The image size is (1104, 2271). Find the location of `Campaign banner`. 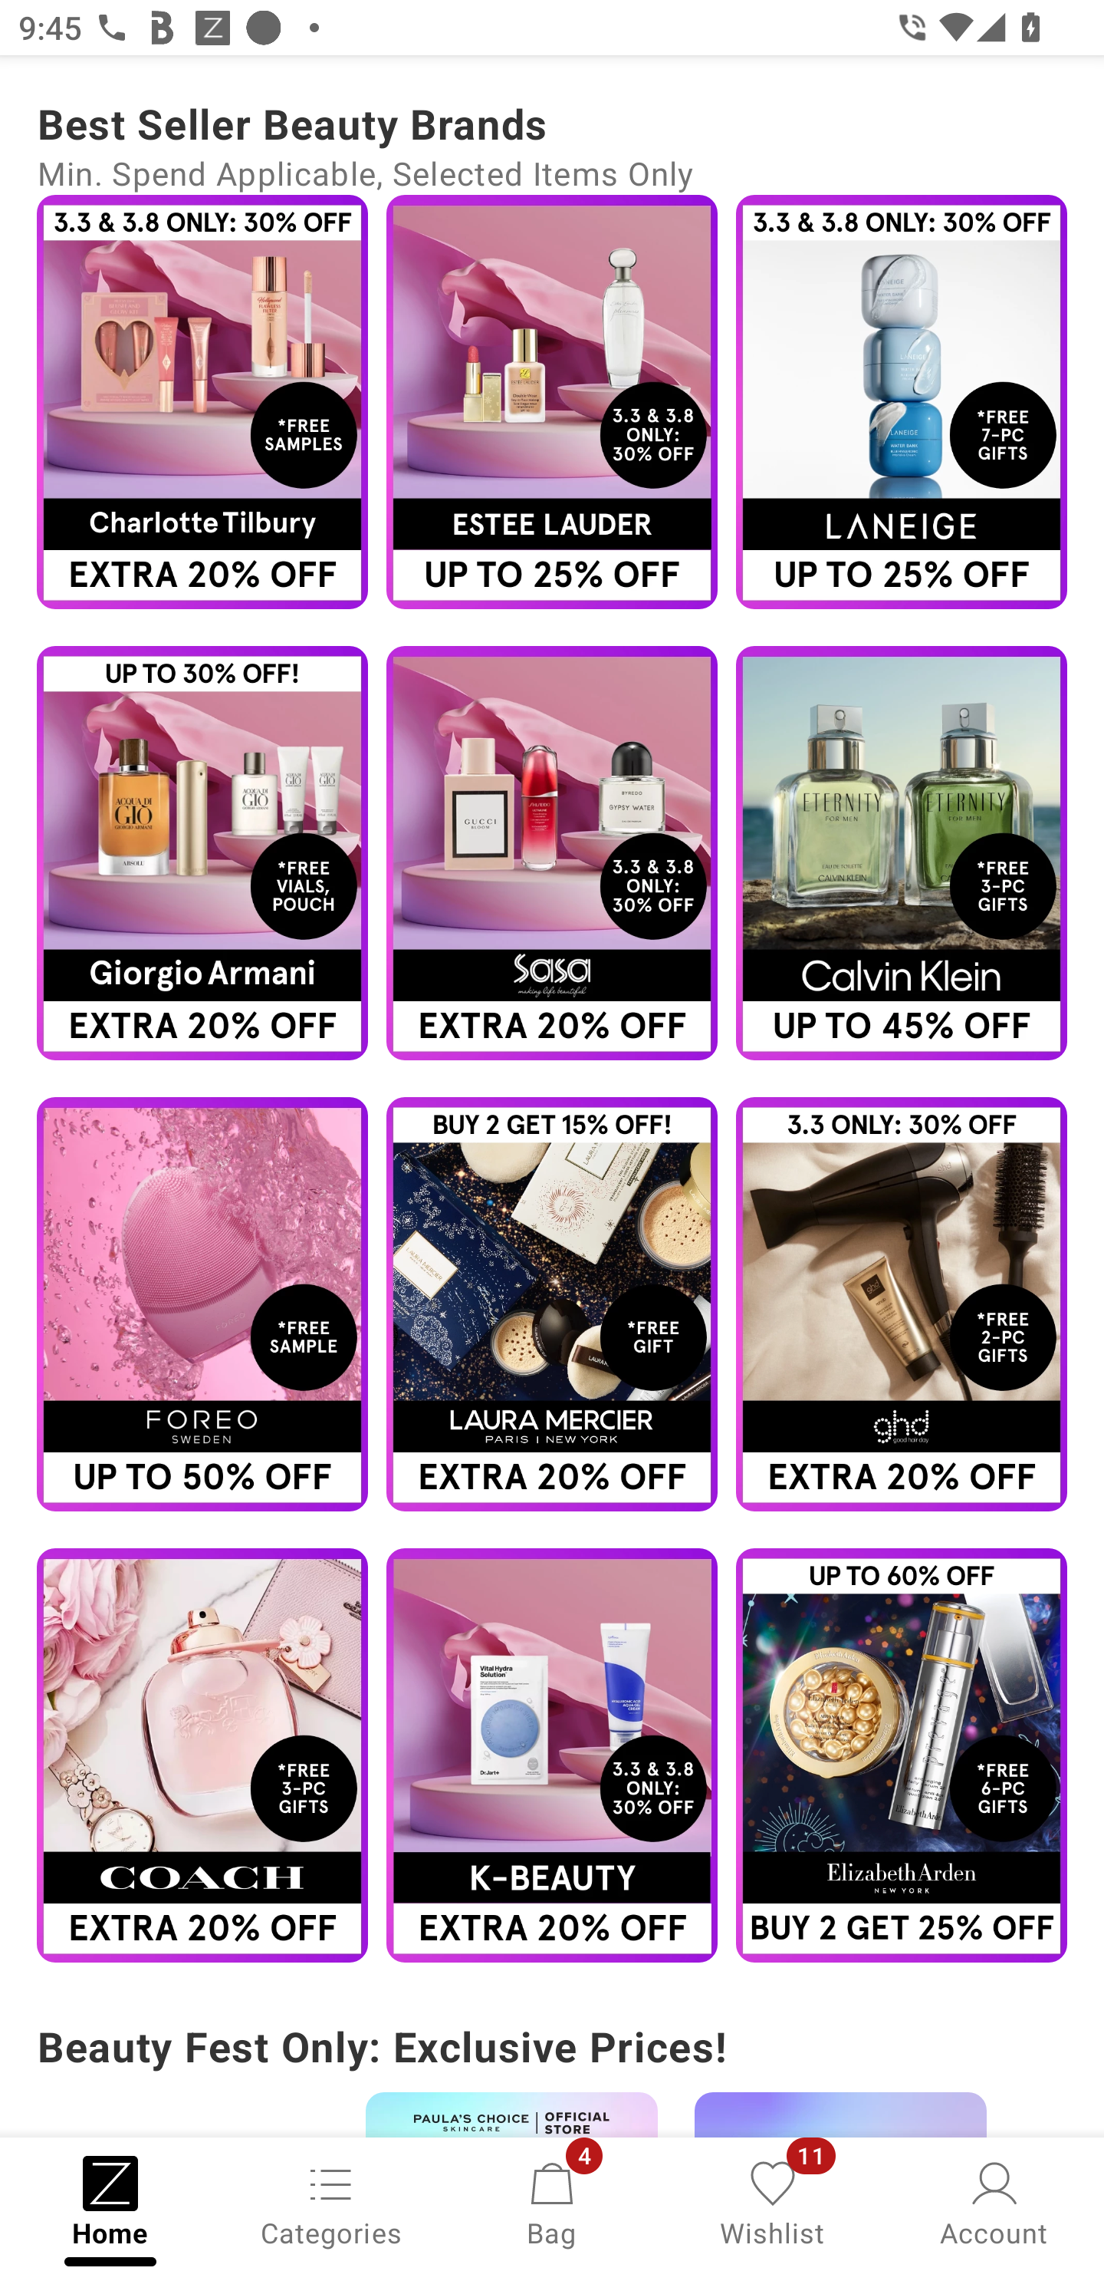

Campaign banner is located at coordinates (202, 1304).